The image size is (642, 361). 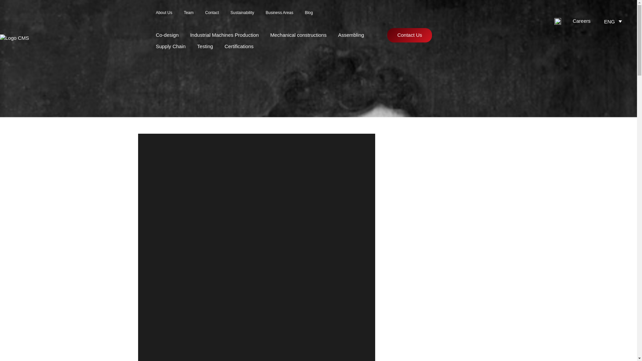 What do you see at coordinates (581, 21) in the screenshot?
I see `Careers` at bounding box center [581, 21].